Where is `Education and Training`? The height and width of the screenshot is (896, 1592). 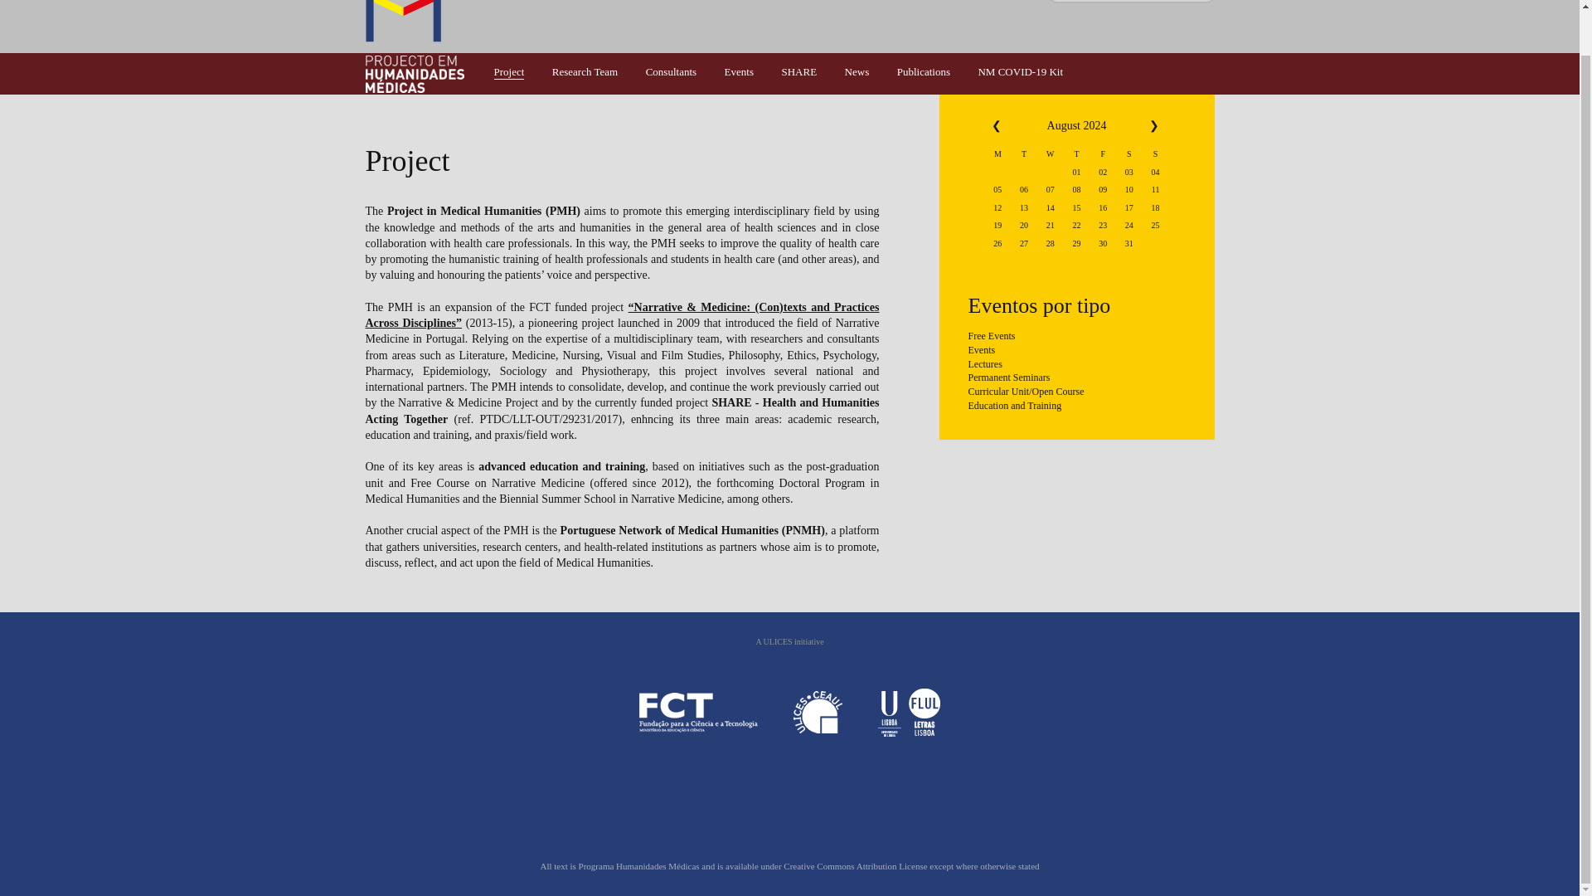
Education and Training is located at coordinates (1076, 407).